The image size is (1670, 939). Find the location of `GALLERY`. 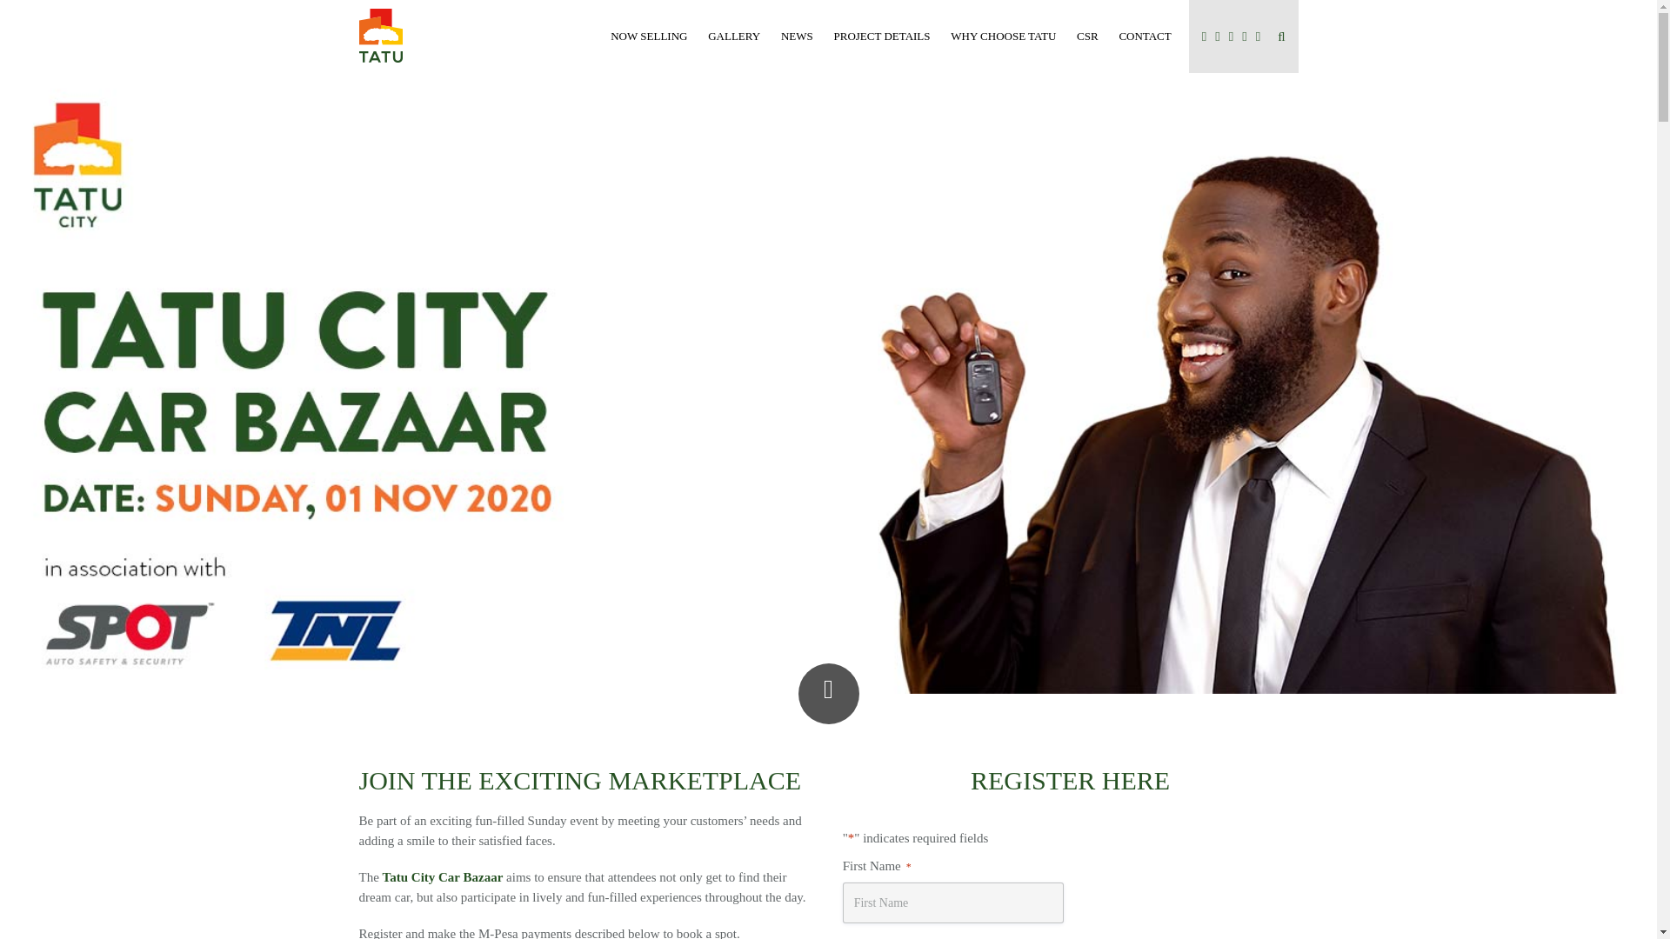

GALLERY is located at coordinates (734, 40).